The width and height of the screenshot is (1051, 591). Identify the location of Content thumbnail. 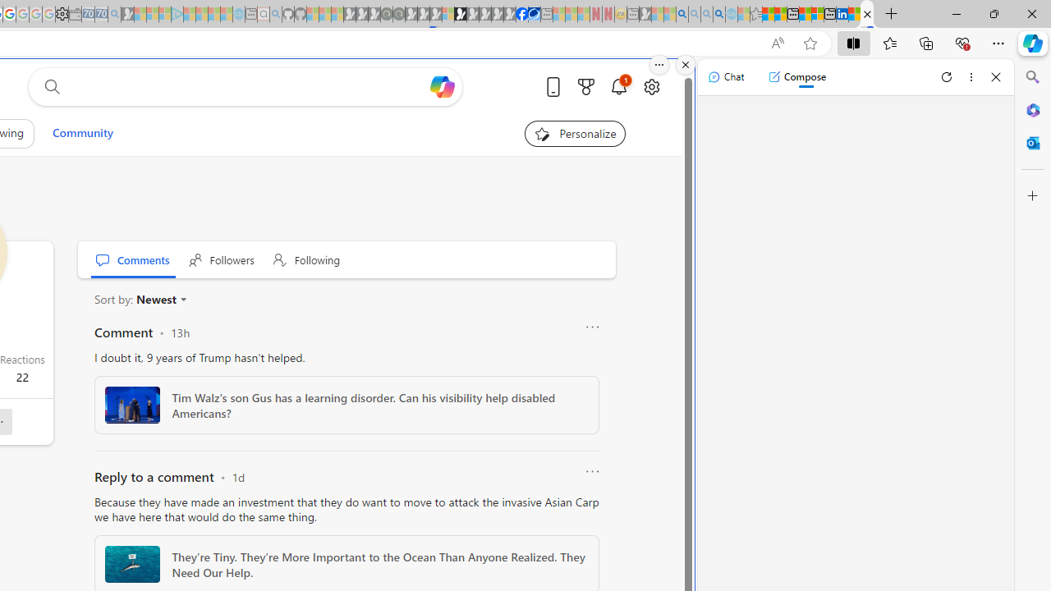
(131, 564).